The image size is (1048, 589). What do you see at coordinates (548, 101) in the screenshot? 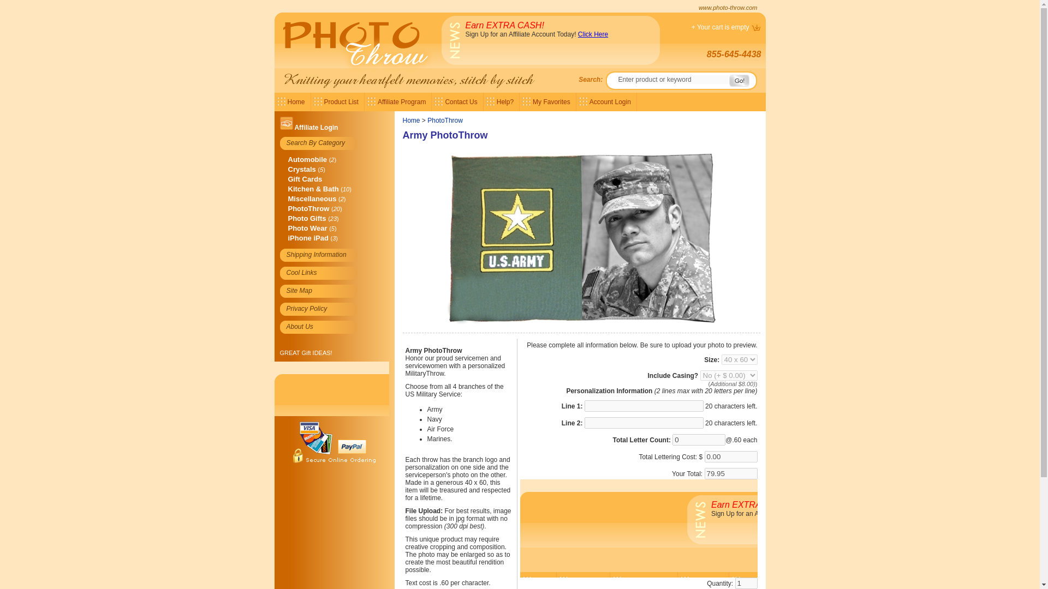
I see `My Favorites` at bounding box center [548, 101].